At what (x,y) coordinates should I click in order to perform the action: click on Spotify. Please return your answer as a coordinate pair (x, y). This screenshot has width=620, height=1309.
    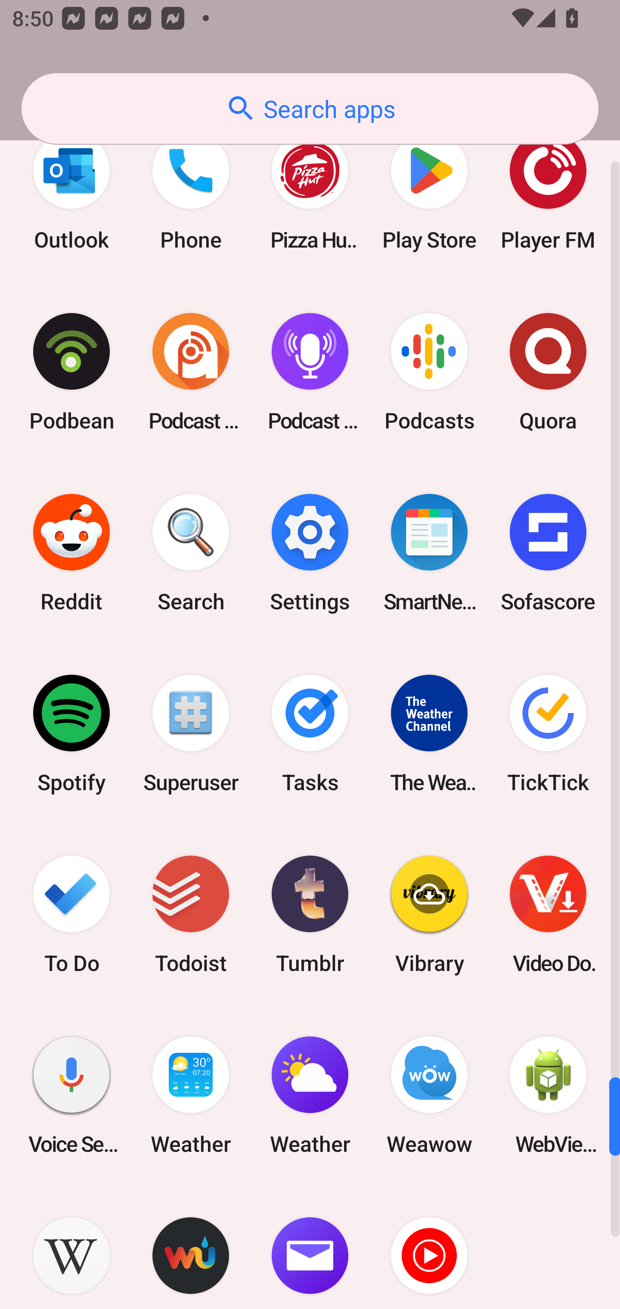
    Looking at the image, I should click on (71, 734).